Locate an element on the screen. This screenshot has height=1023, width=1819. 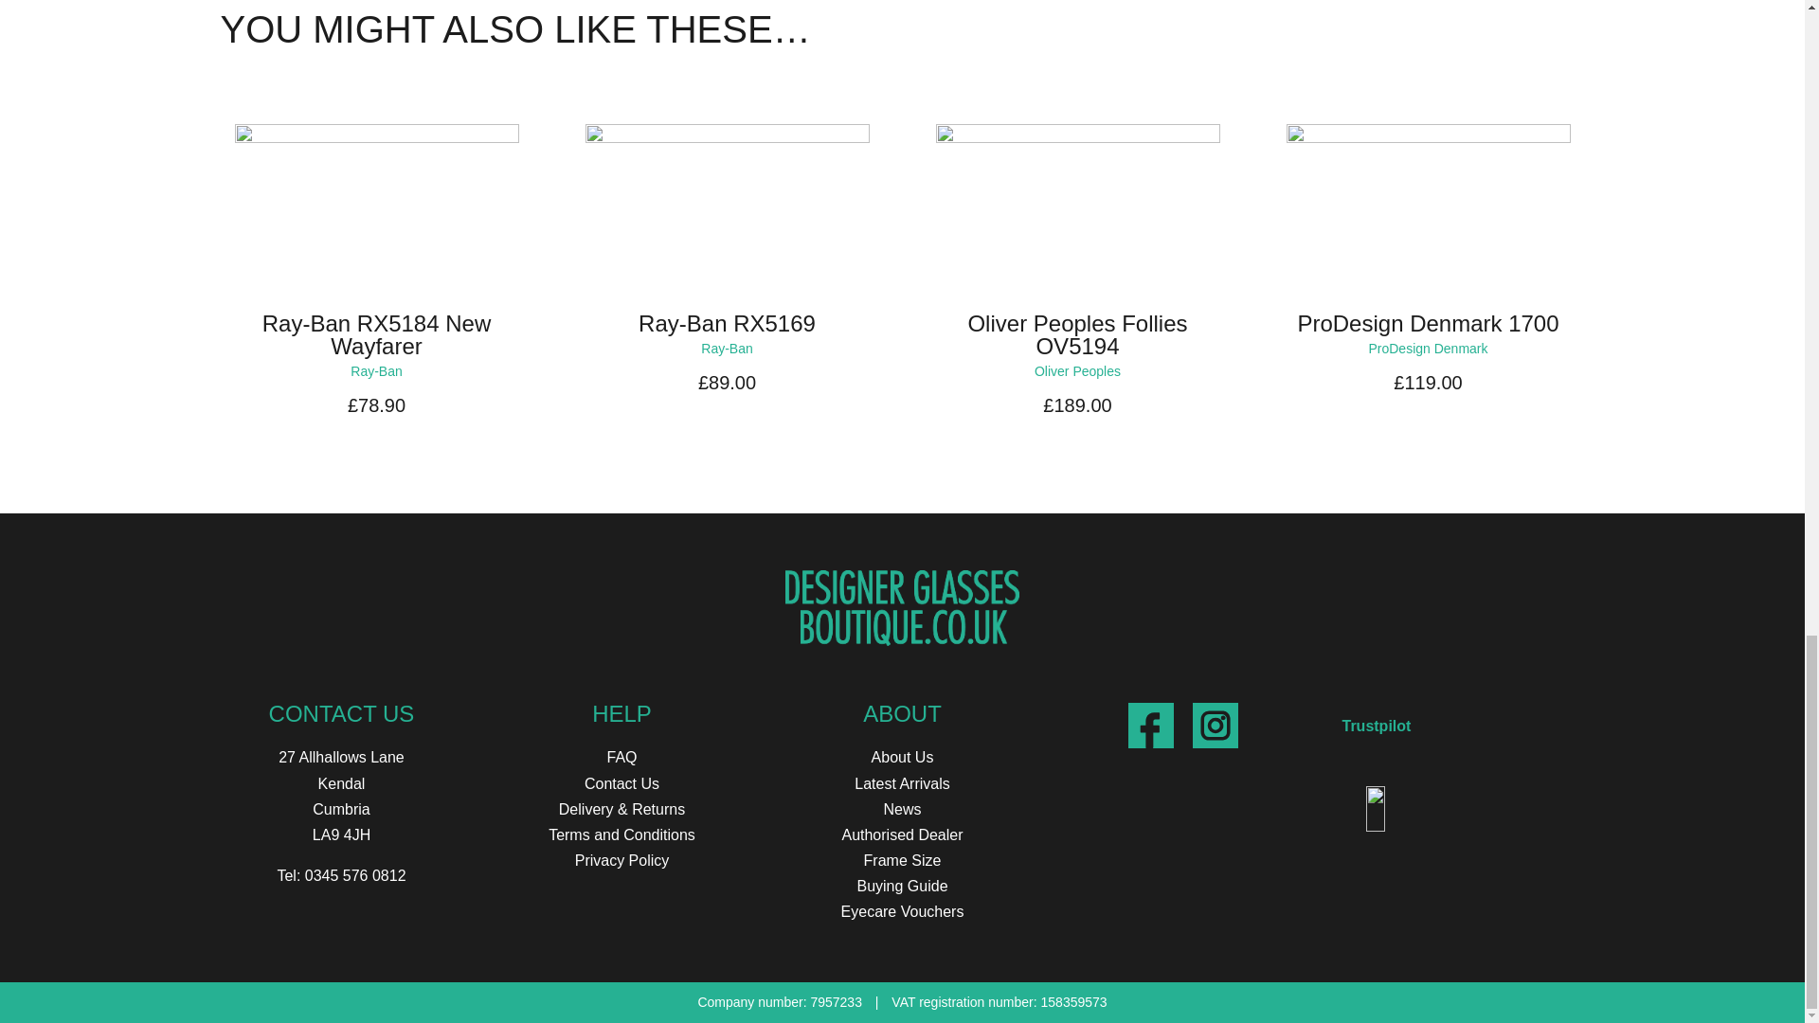
Instagram is located at coordinates (1214, 725).